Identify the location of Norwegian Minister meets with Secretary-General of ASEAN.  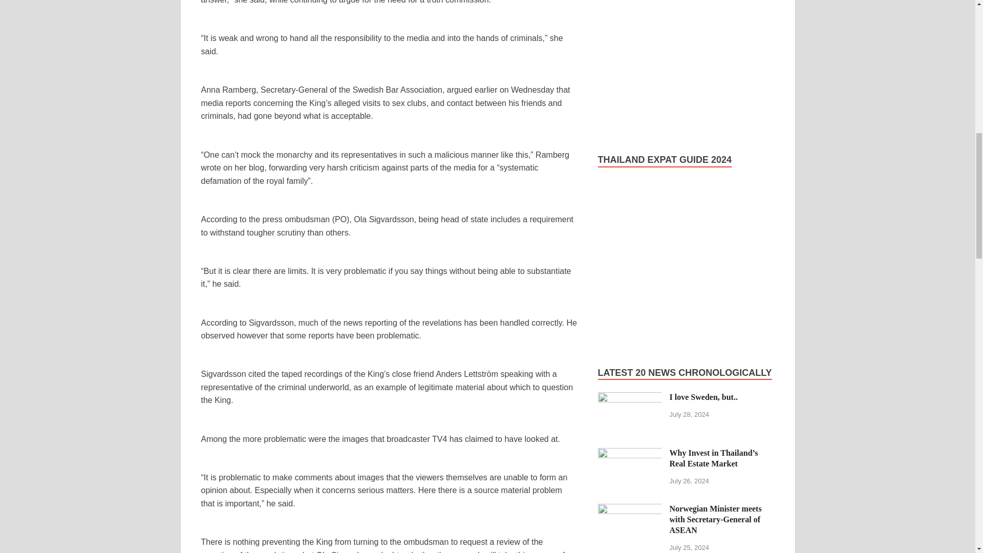
(630, 510).